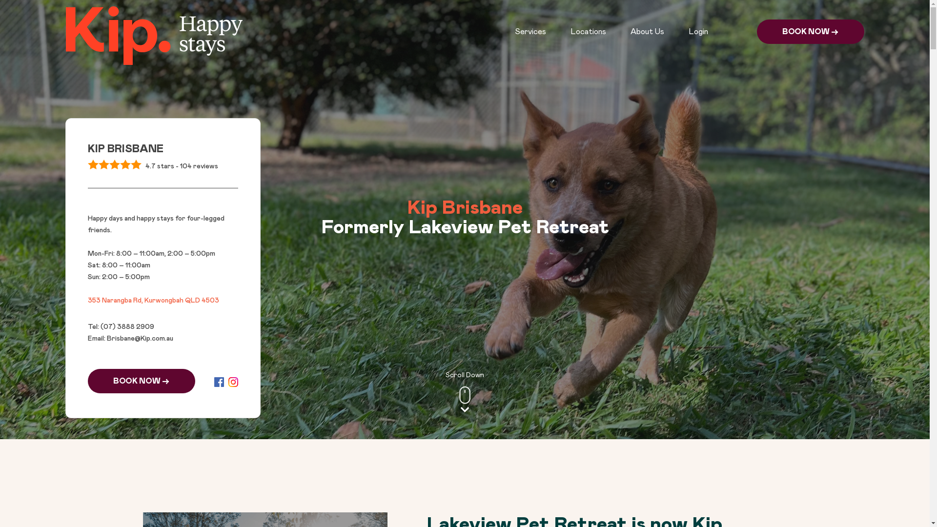  Describe the element at coordinates (140, 339) in the screenshot. I see `Brisbane@Kip.com.au` at that location.